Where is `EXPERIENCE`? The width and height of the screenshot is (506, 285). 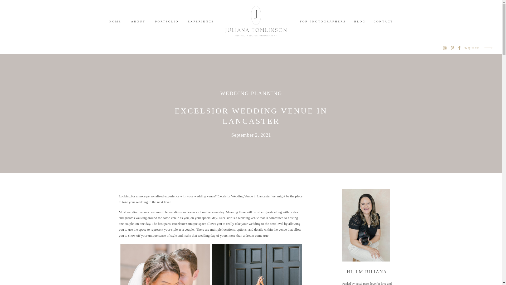
EXPERIENCE is located at coordinates (201, 21).